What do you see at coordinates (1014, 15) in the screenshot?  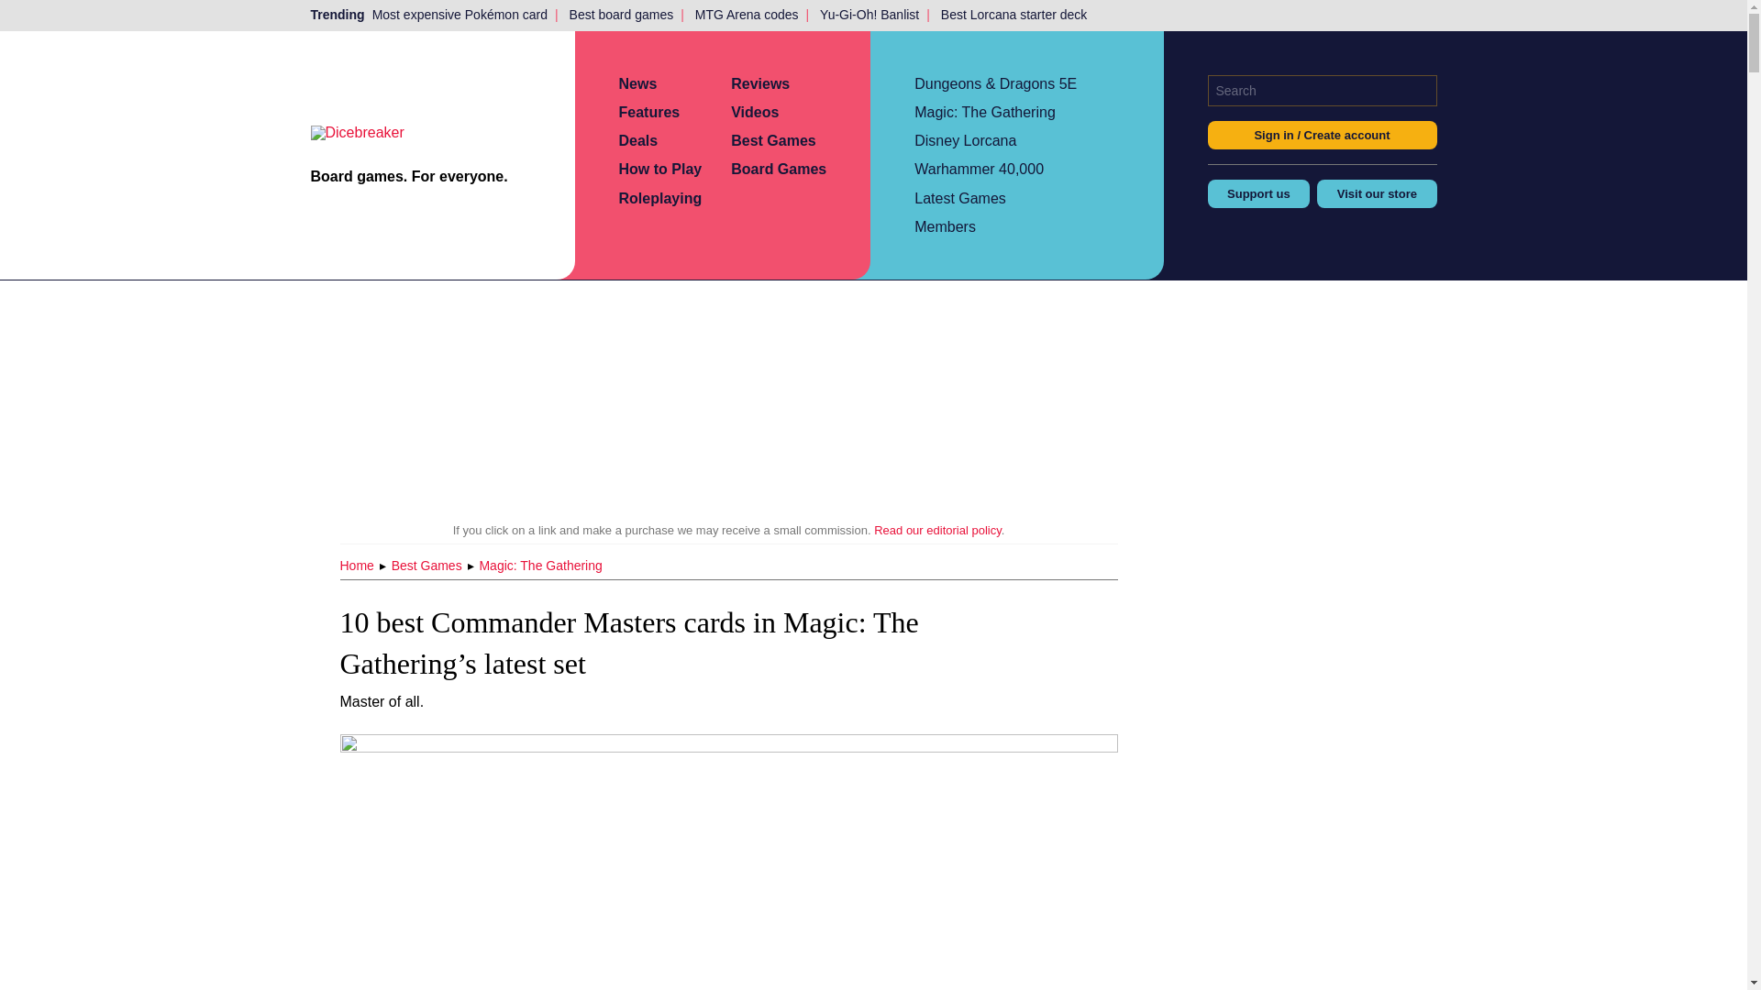 I see `Best Lorcana starter deck` at bounding box center [1014, 15].